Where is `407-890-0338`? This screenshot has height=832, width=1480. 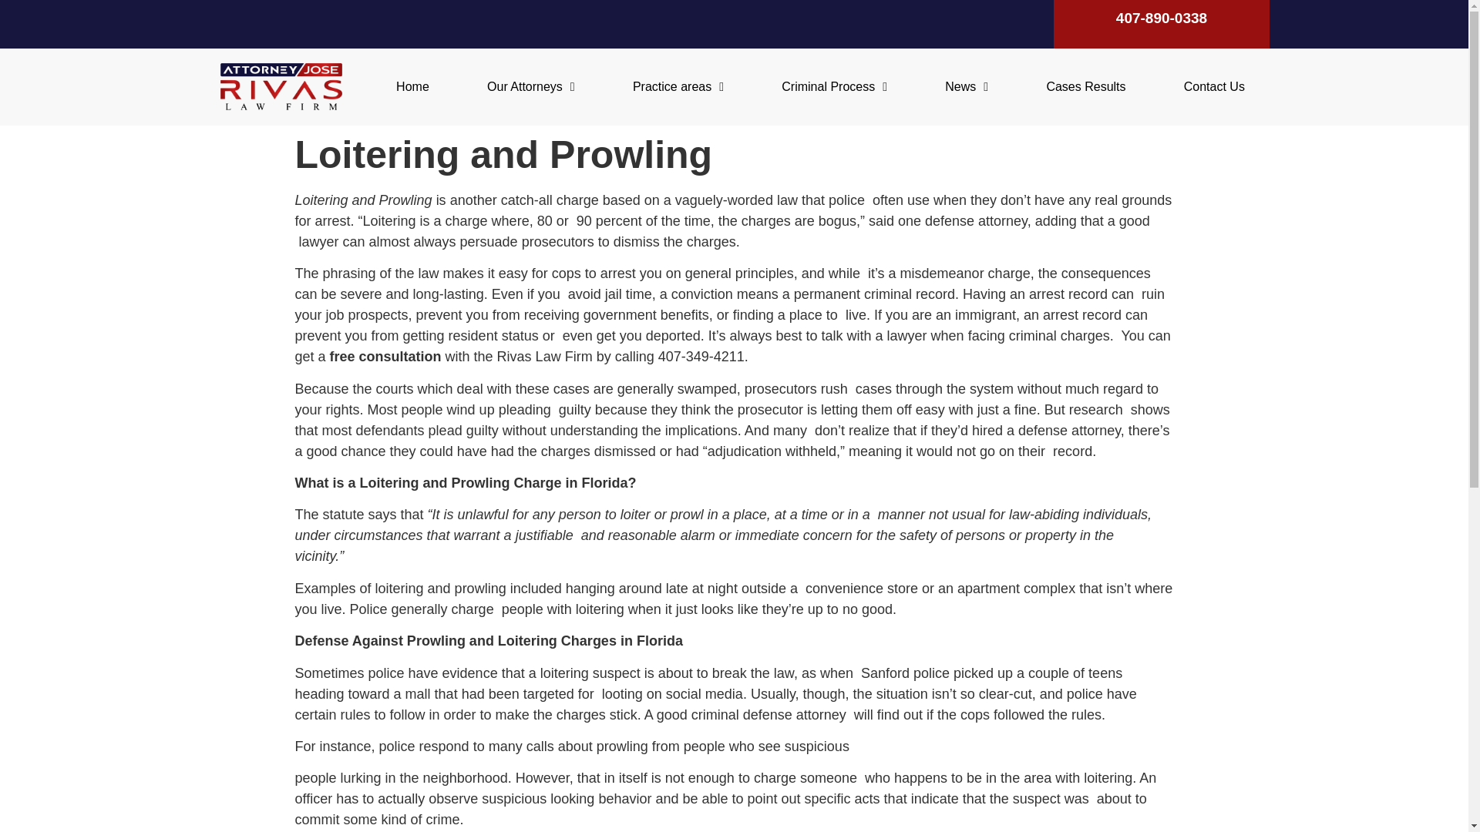 407-890-0338 is located at coordinates (1161, 17).